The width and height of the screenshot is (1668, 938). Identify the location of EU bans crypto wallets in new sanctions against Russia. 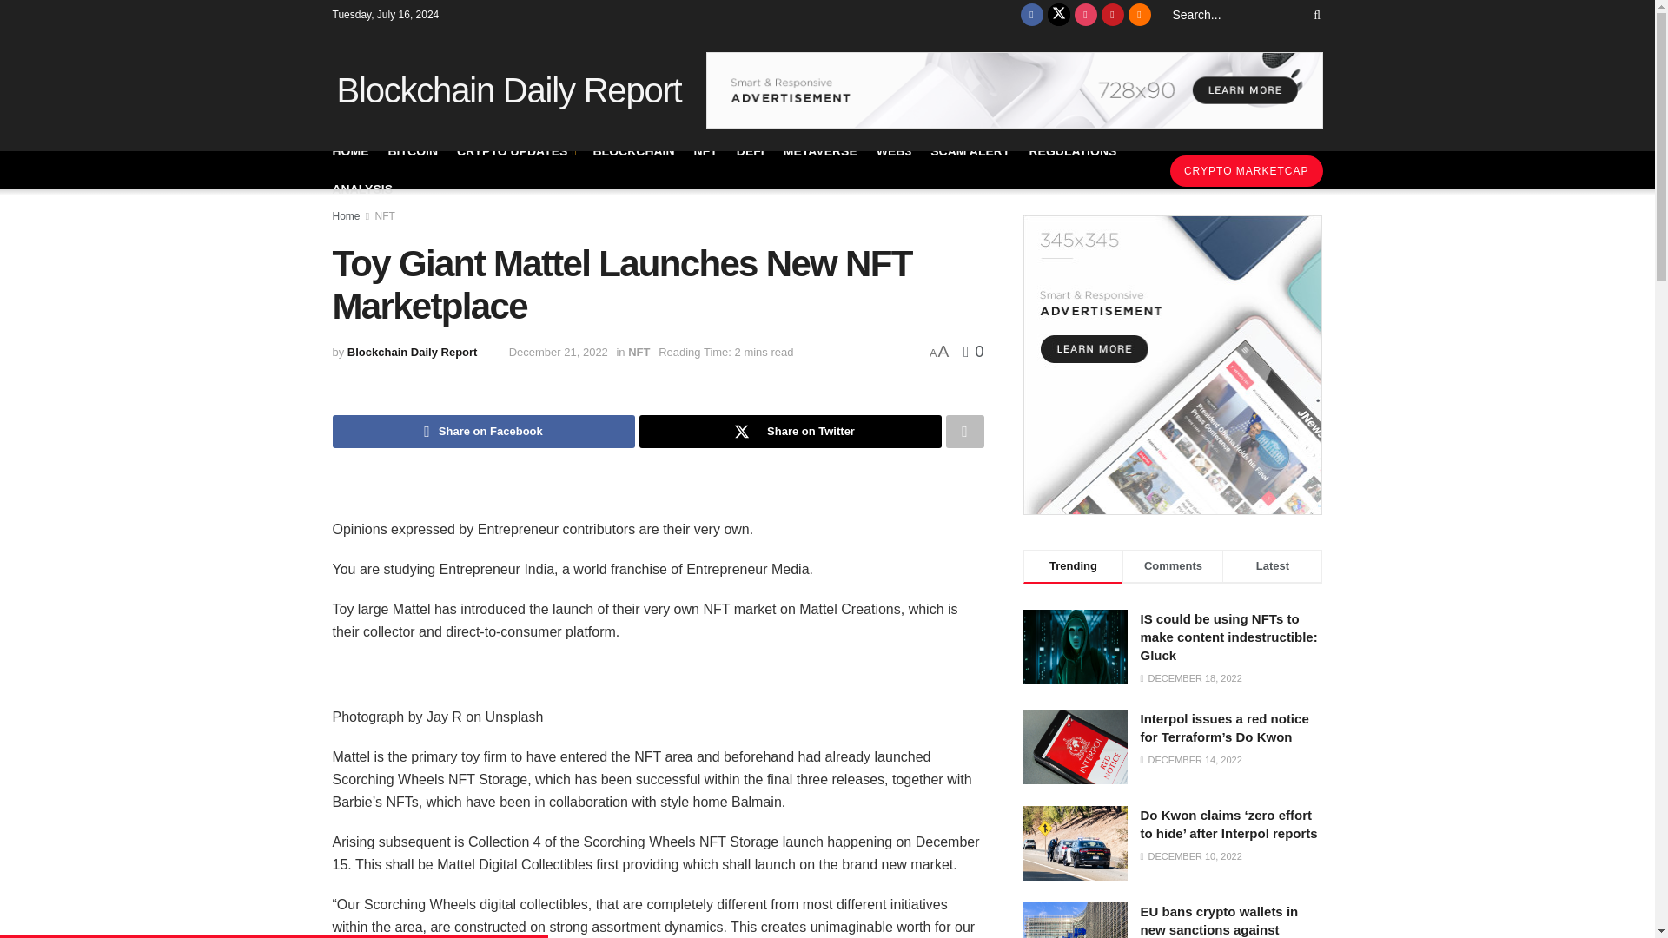
(1076, 920).